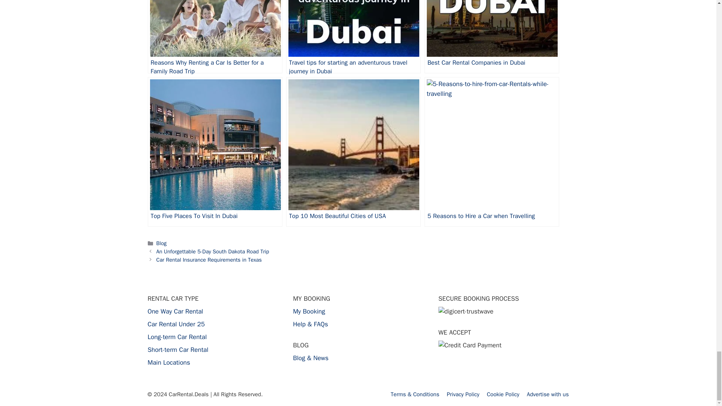  What do you see at coordinates (353, 152) in the screenshot?
I see `Top 10 Most Beautiful Cities of USA` at bounding box center [353, 152].